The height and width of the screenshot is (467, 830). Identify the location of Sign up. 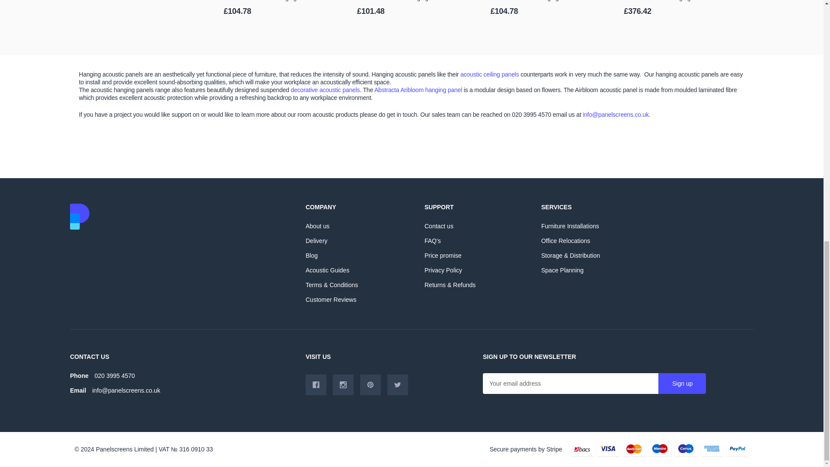
(682, 383).